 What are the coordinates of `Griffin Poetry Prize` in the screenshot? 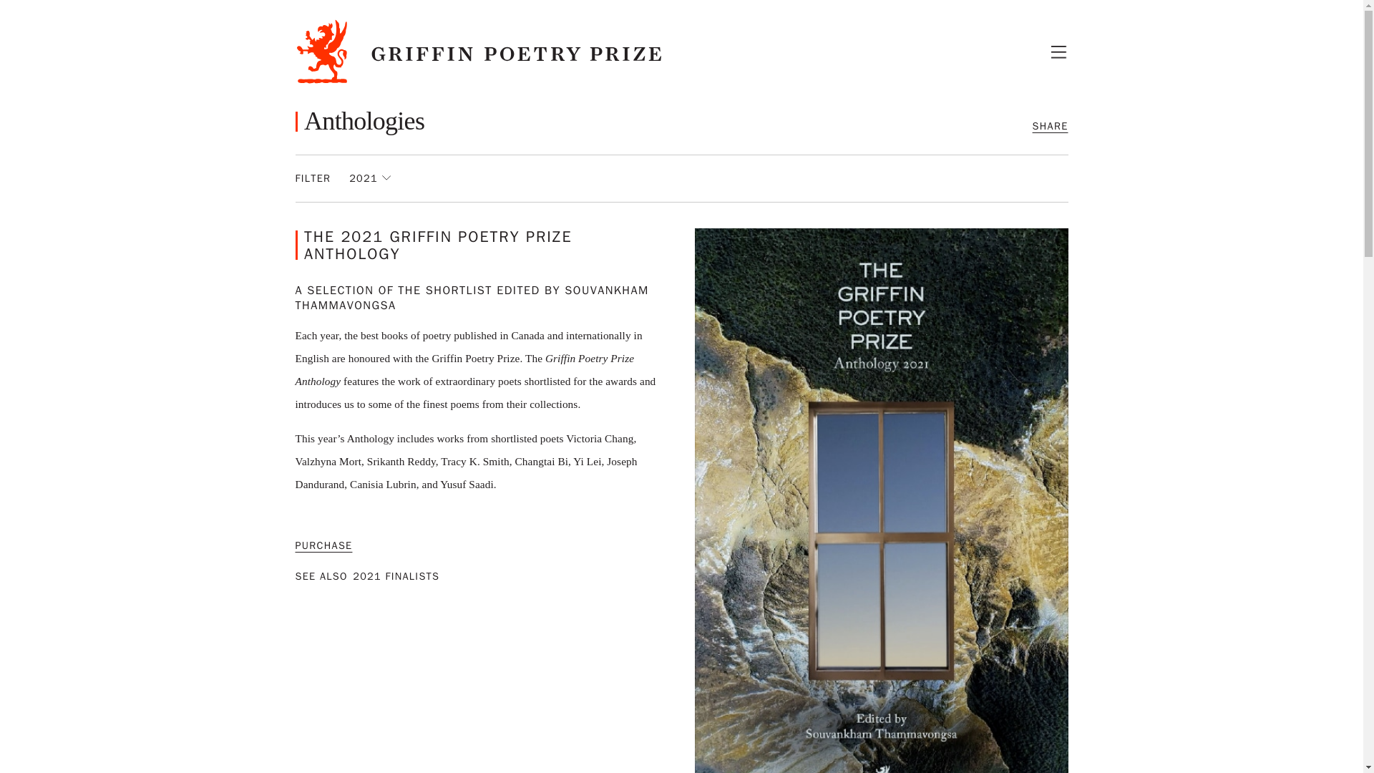 It's located at (481, 52).